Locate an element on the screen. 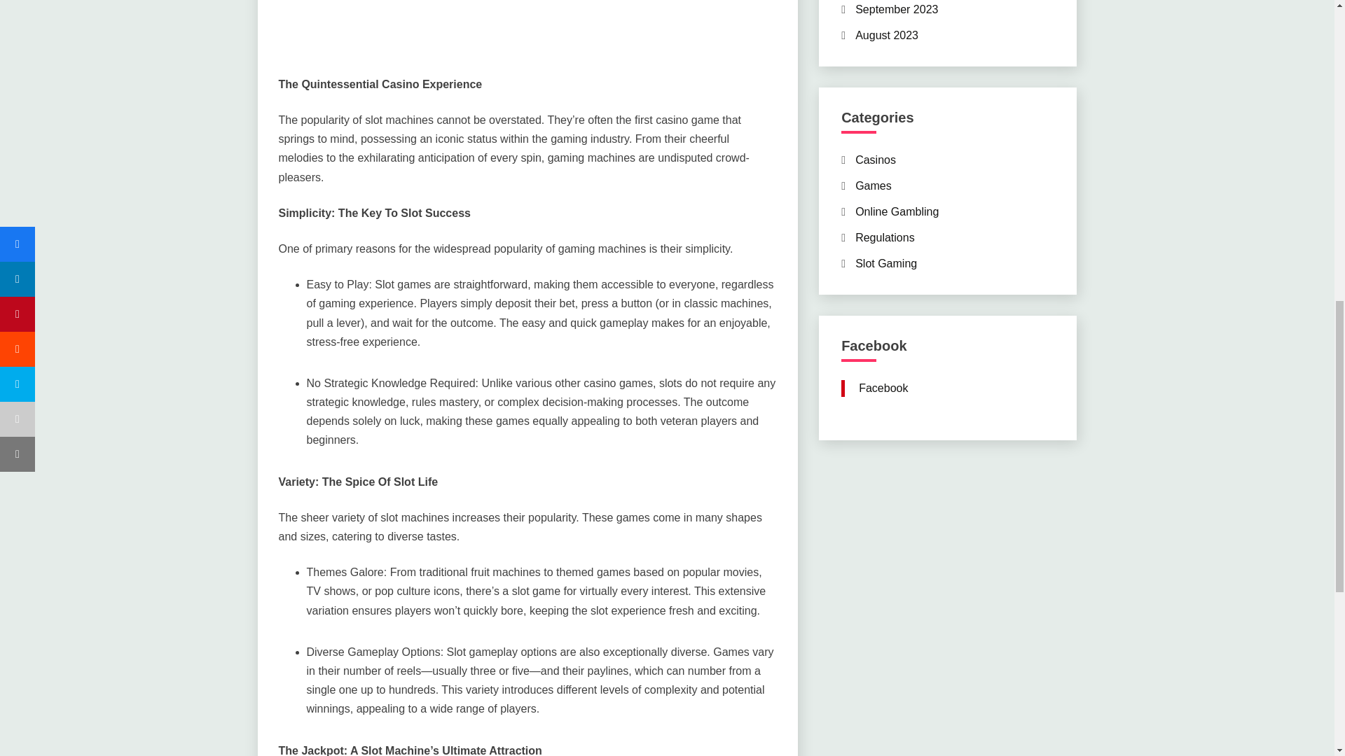  Slot Gaming is located at coordinates (886, 263).